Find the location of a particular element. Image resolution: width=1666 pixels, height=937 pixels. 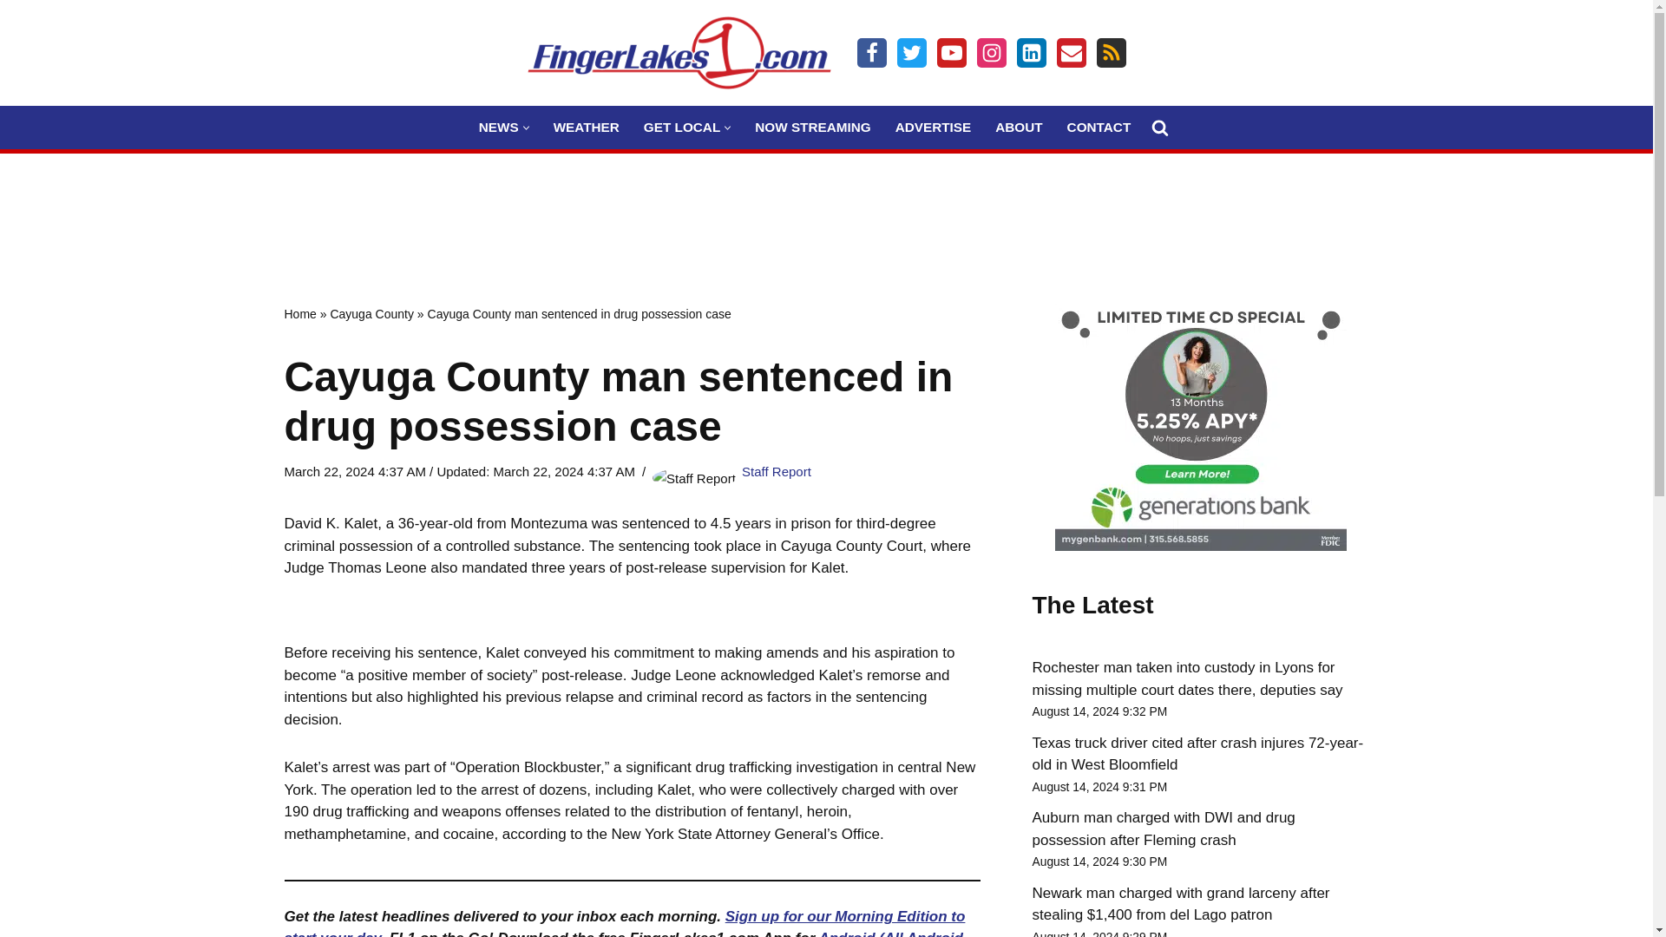

Youtube is located at coordinates (951, 52).